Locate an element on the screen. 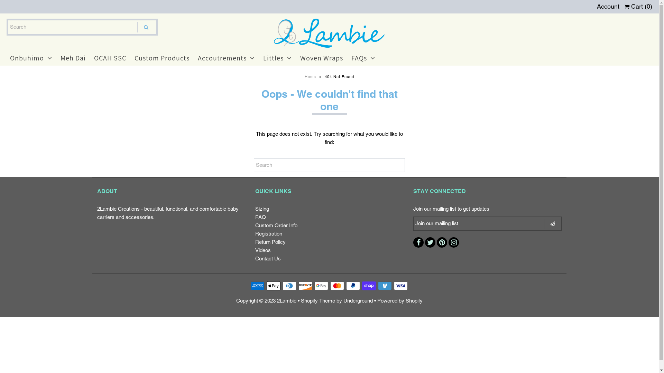 This screenshot has width=664, height=373. Onbuhimo is located at coordinates (31, 58).